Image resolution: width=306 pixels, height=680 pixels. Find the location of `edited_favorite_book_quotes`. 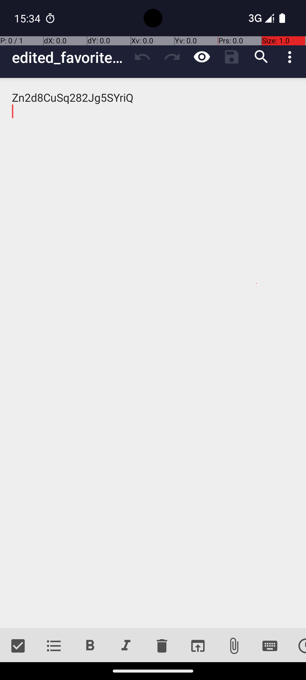

edited_favorite_book_quotes is located at coordinates (70, 57).